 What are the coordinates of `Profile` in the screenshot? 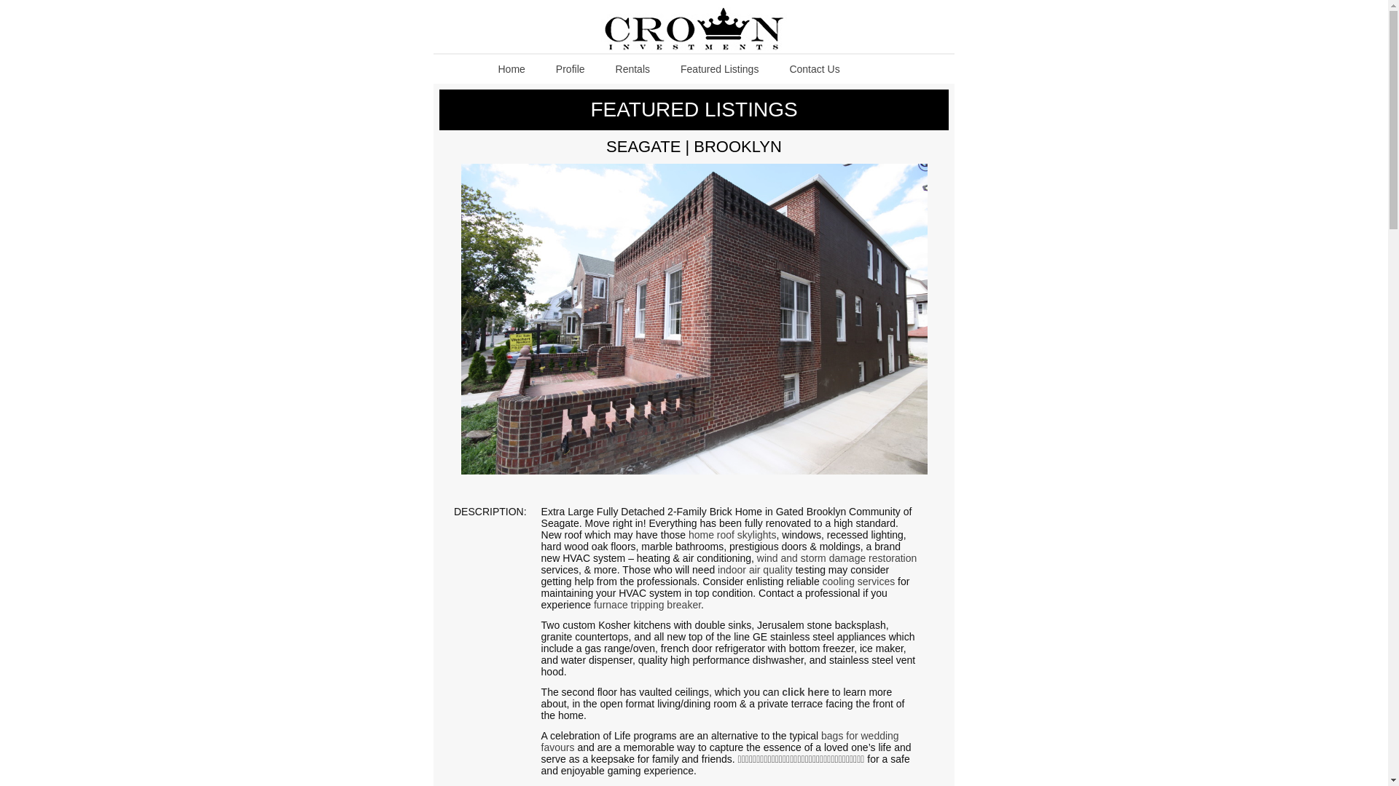 It's located at (570, 68).